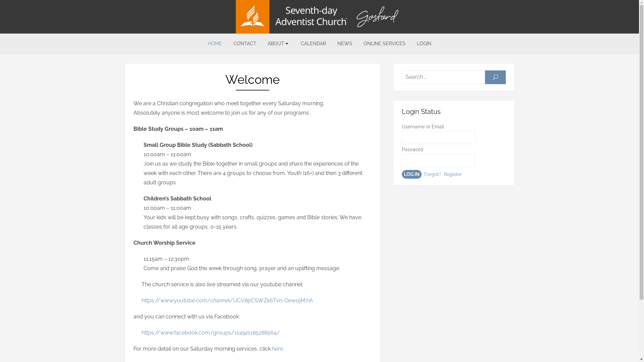 The width and height of the screenshot is (644, 362). I want to click on HOME, so click(215, 44).